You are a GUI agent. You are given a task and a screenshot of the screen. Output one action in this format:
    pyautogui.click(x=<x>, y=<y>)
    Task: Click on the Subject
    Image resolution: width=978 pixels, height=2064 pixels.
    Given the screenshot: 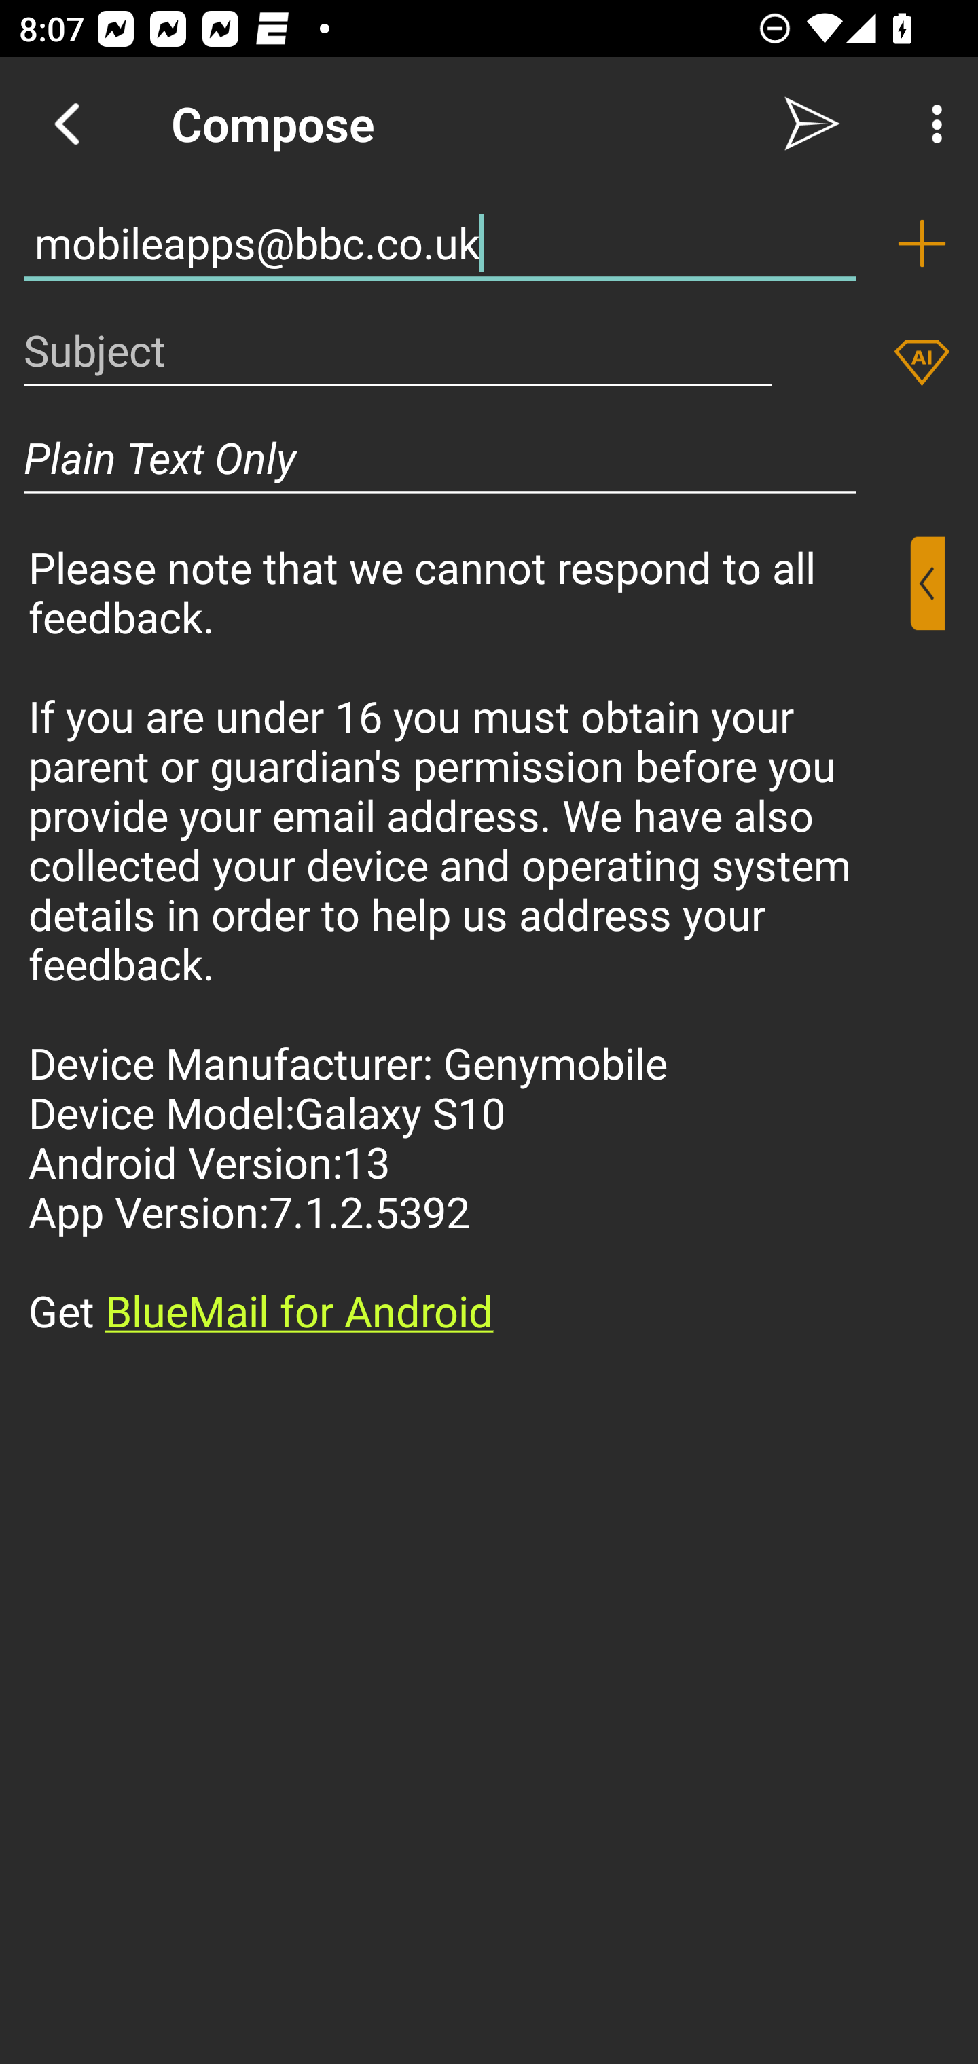 What is the action you would take?
    pyautogui.click(x=398, y=350)
    